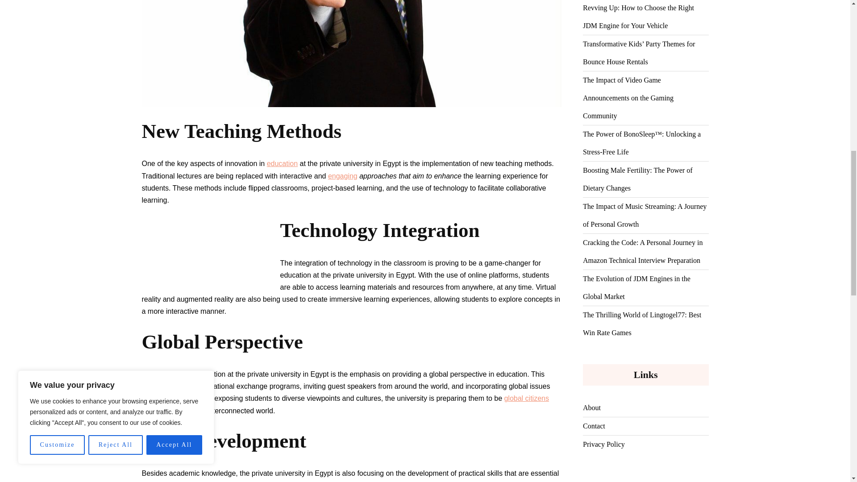  Describe the element at coordinates (526, 398) in the screenshot. I see `global citizens` at that location.